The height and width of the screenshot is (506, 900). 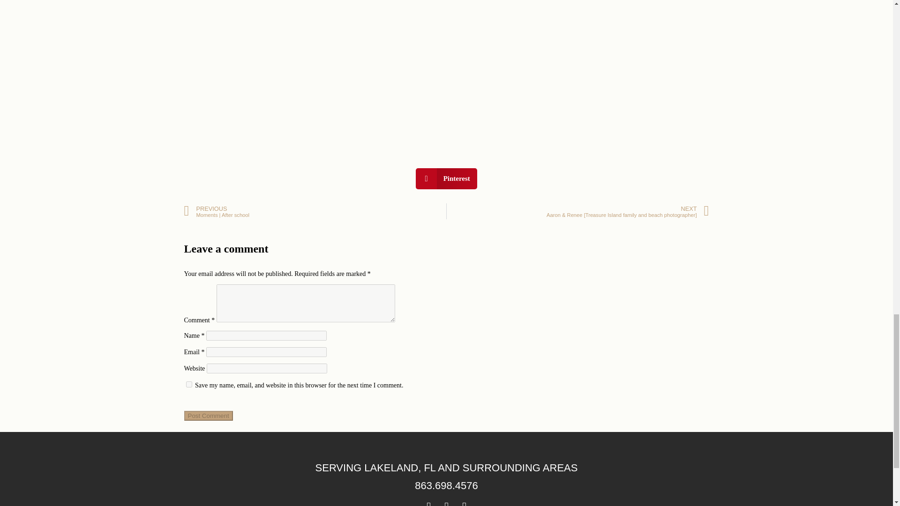 I want to click on Post Comment, so click(x=208, y=415).